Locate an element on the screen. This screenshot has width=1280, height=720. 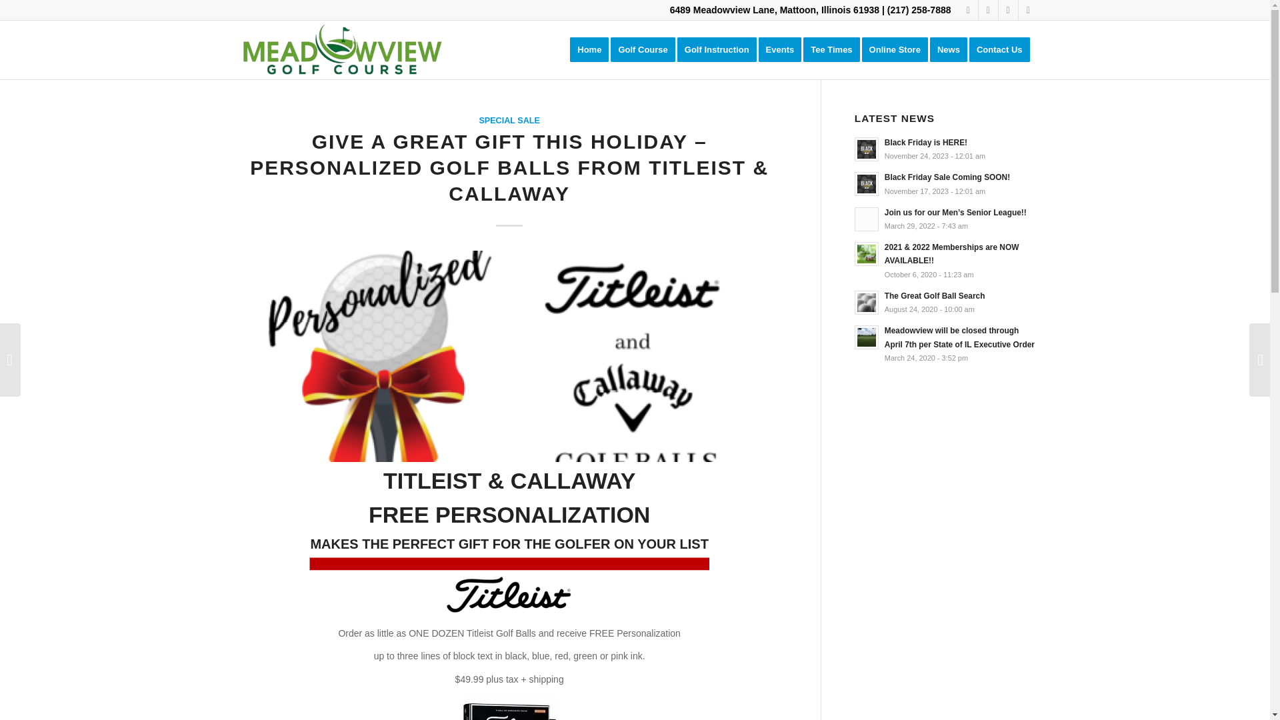
Golf Instruction is located at coordinates (721, 49).